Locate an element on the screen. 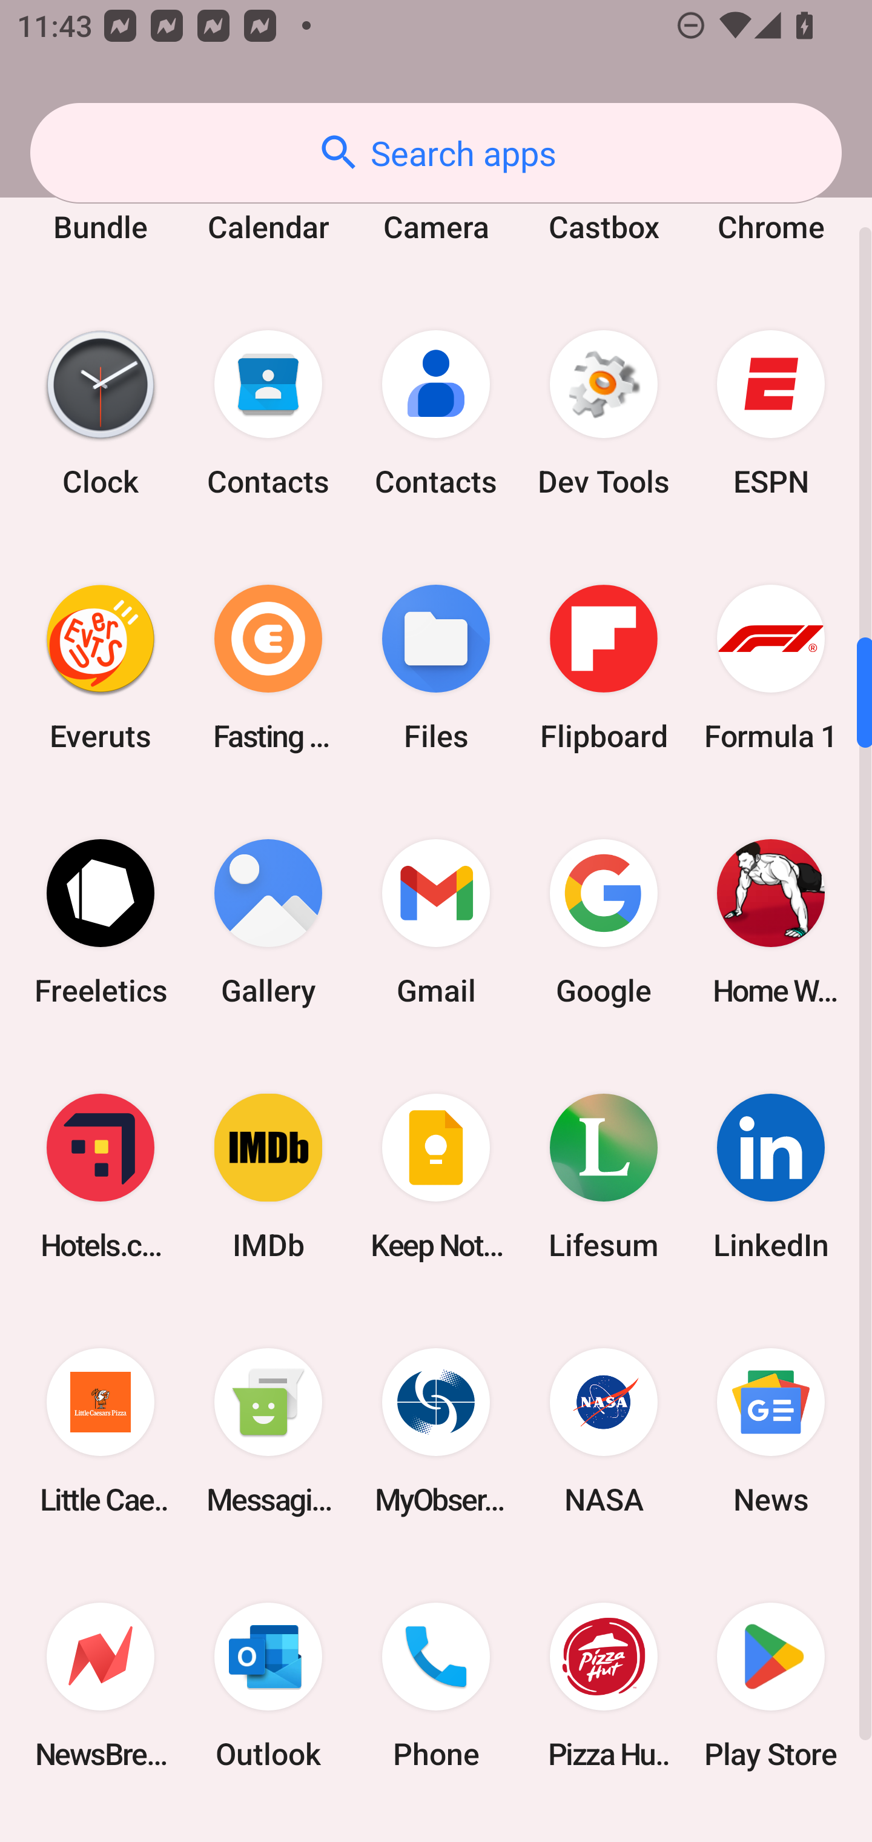 The height and width of the screenshot is (1842, 872). Gmail is located at coordinates (436, 922).